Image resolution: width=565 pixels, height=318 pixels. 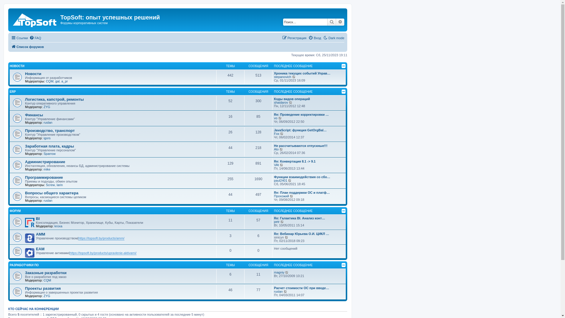 What do you see at coordinates (35, 38) in the screenshot?
I see `FAQ` at bounding box center [35, 38].